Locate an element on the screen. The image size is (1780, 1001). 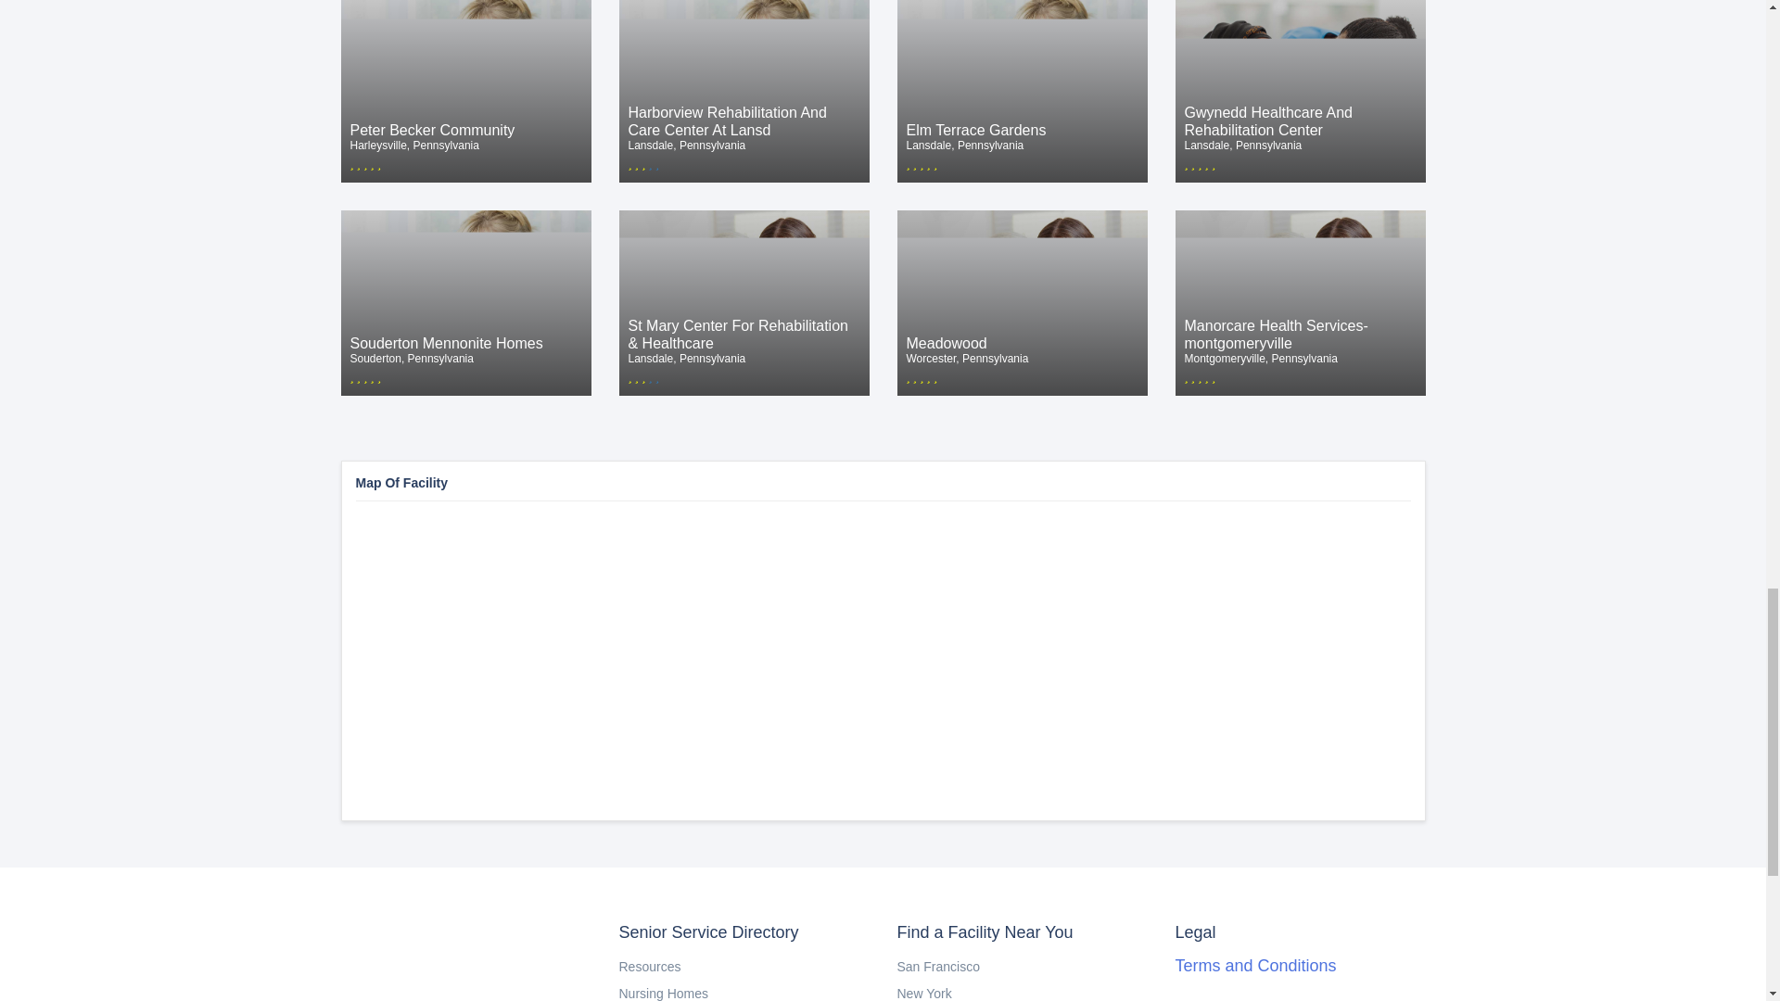
New York is located at coordinates (465, 302).